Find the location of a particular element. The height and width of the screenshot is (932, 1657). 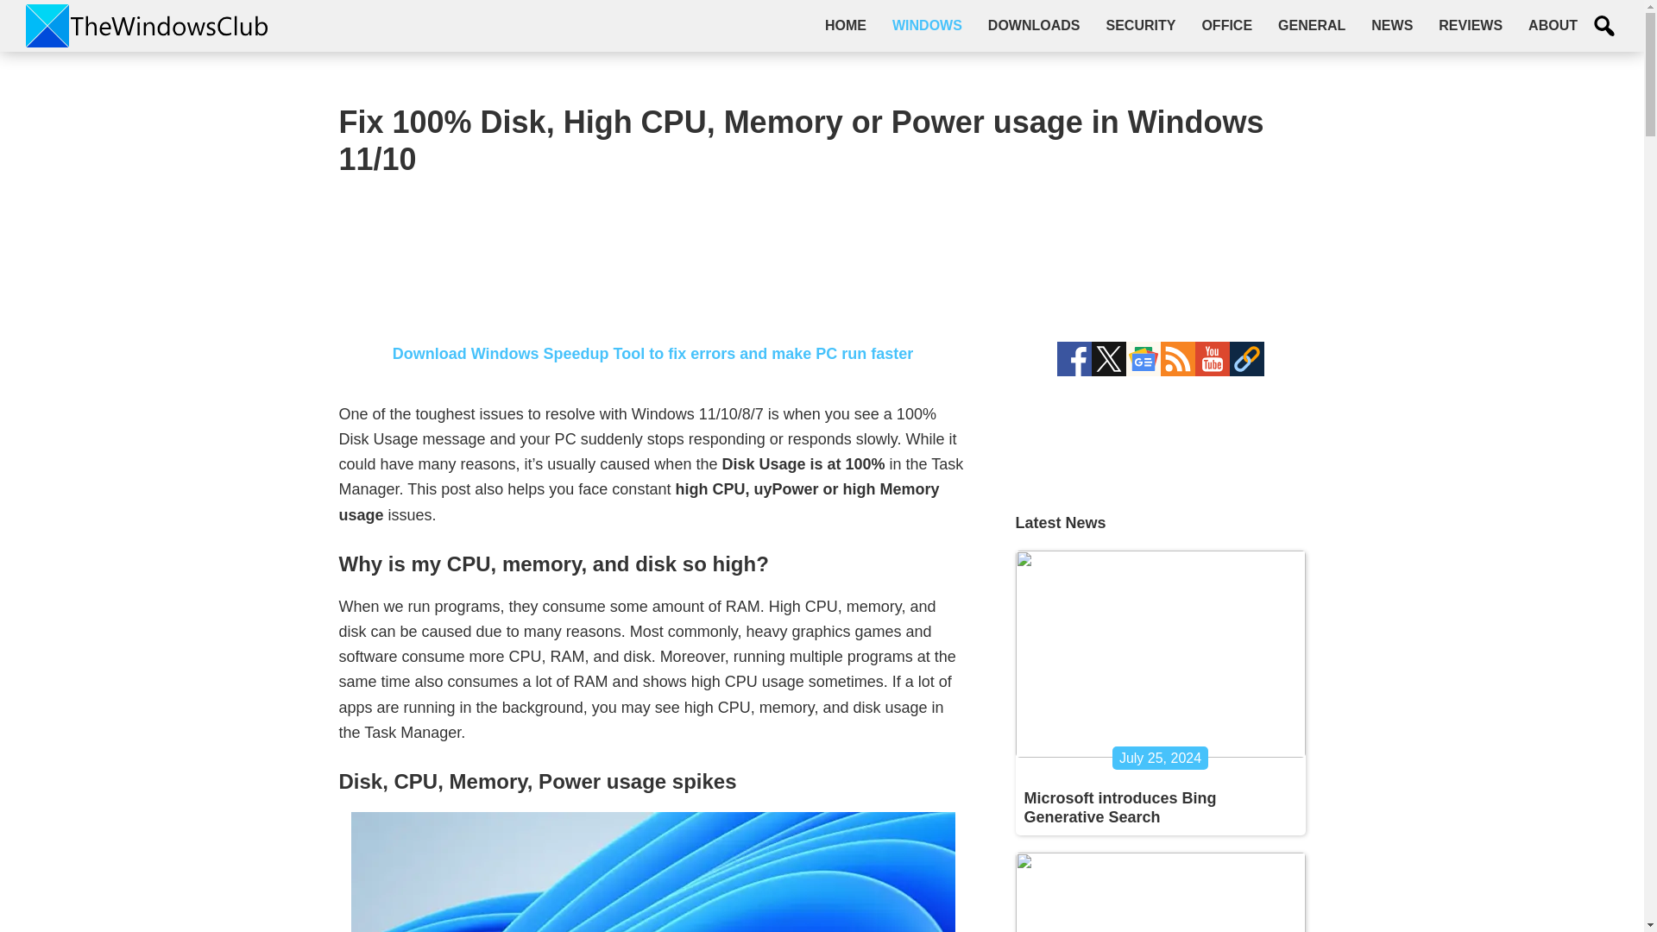

REVIEWS is located at coordinates (1471, 25).